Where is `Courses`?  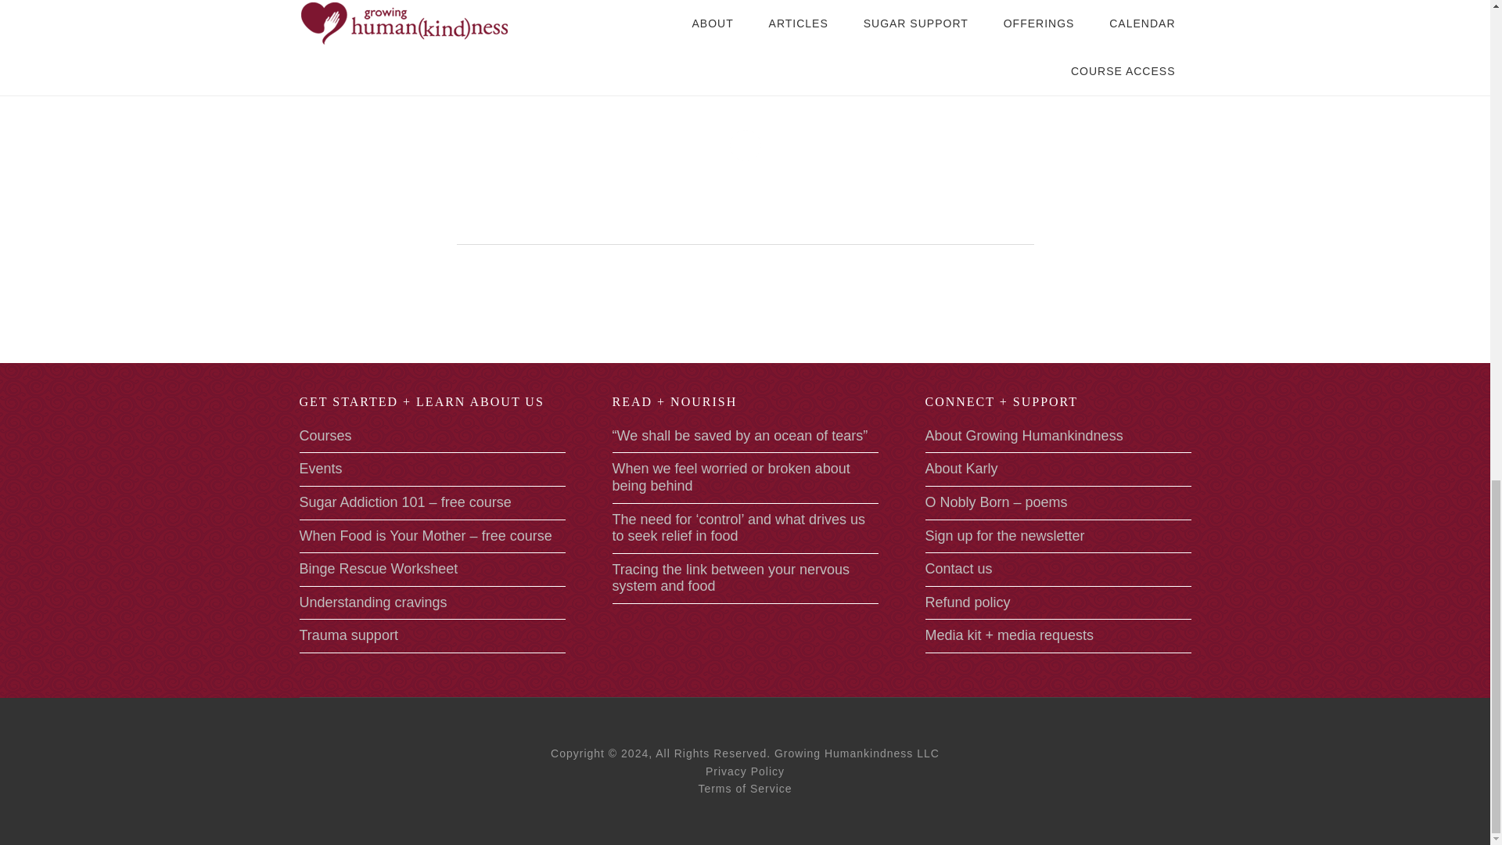 Courses is located at coordinates (325, 435).